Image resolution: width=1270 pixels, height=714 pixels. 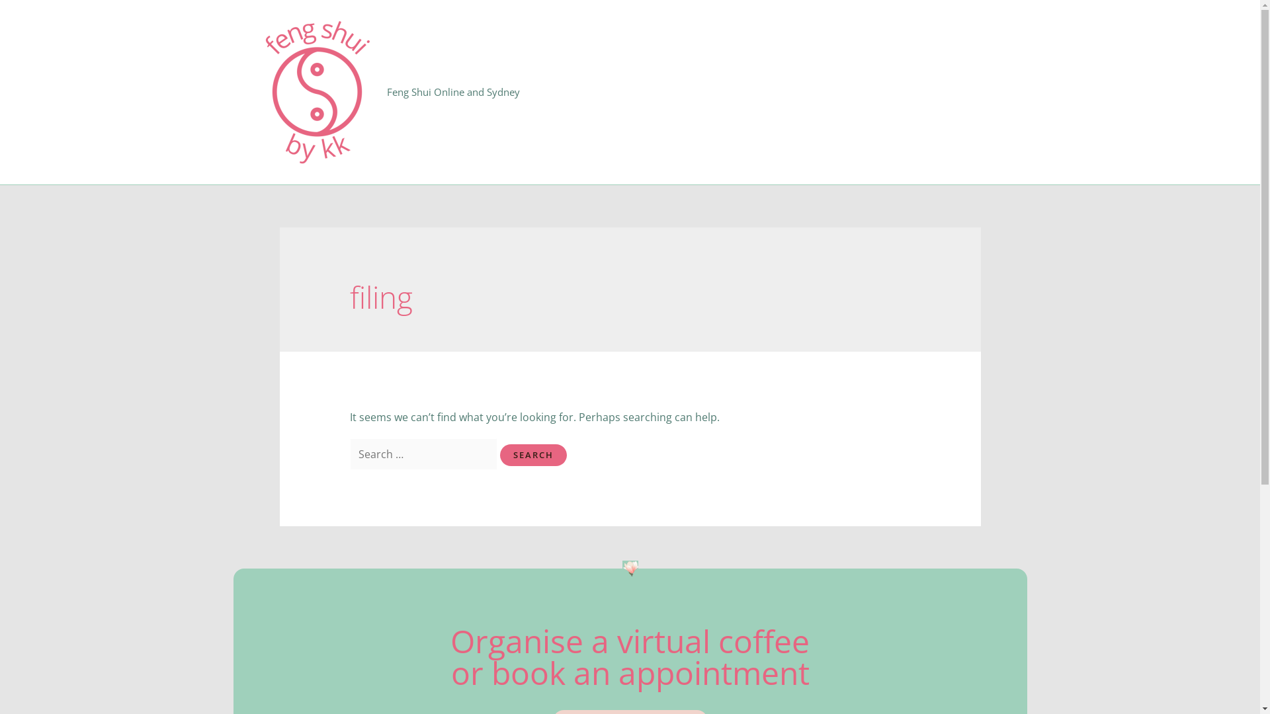 I want to click on Untitled design (23), so click(x=630, y=569).